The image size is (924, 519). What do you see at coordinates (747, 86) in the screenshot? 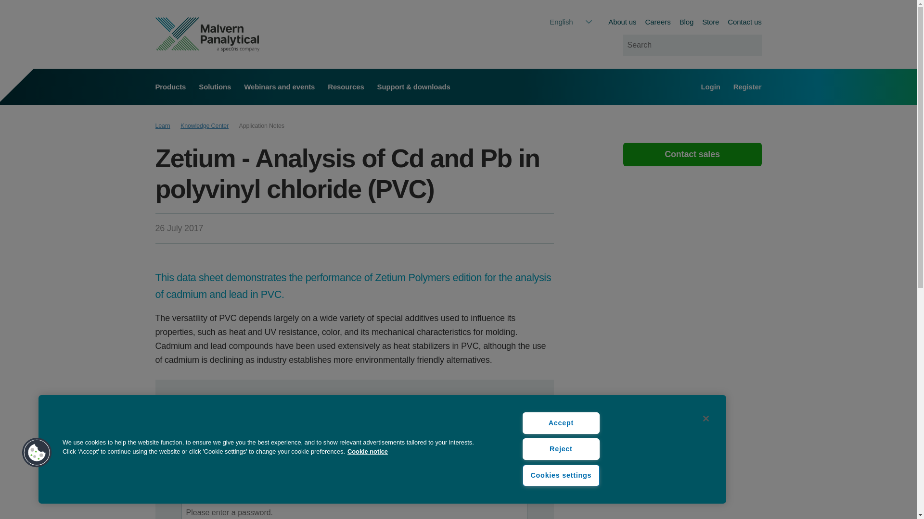
I see `Register` at bounding box center [747, 86].